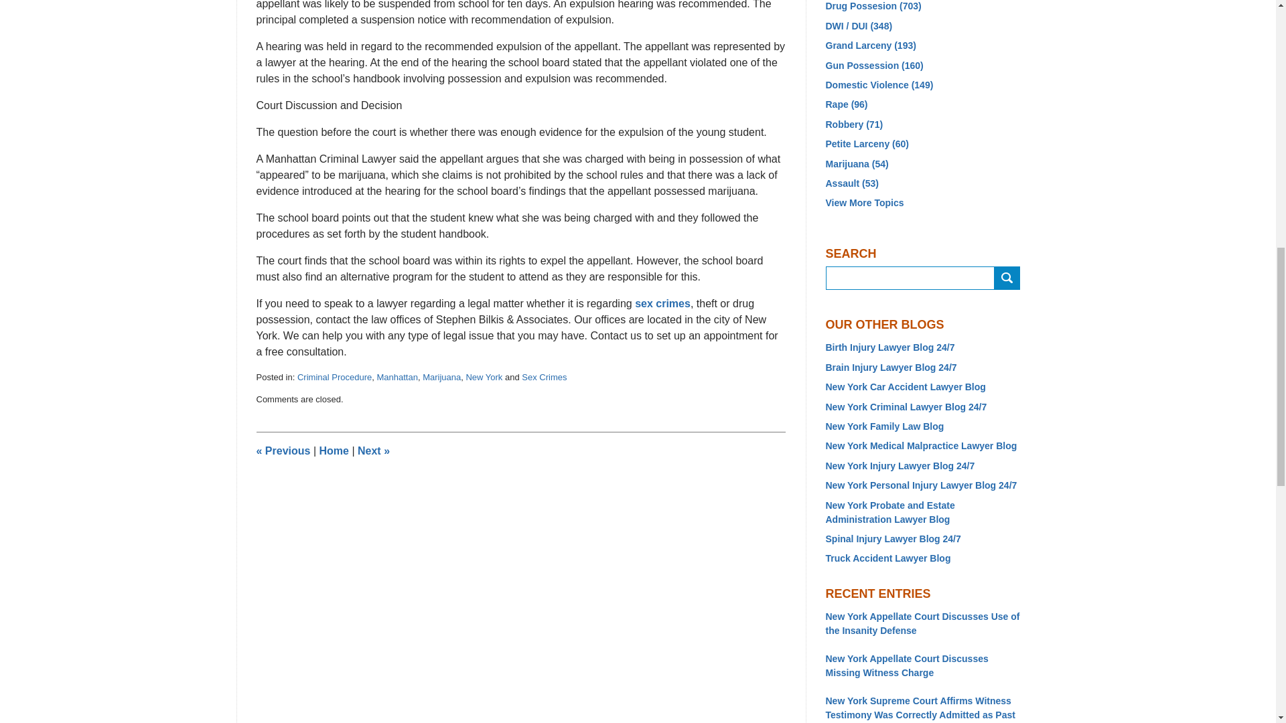 The width and height of the screenshot is (1286, 723). I want to click on View all posts in New York, so click(484, 378).